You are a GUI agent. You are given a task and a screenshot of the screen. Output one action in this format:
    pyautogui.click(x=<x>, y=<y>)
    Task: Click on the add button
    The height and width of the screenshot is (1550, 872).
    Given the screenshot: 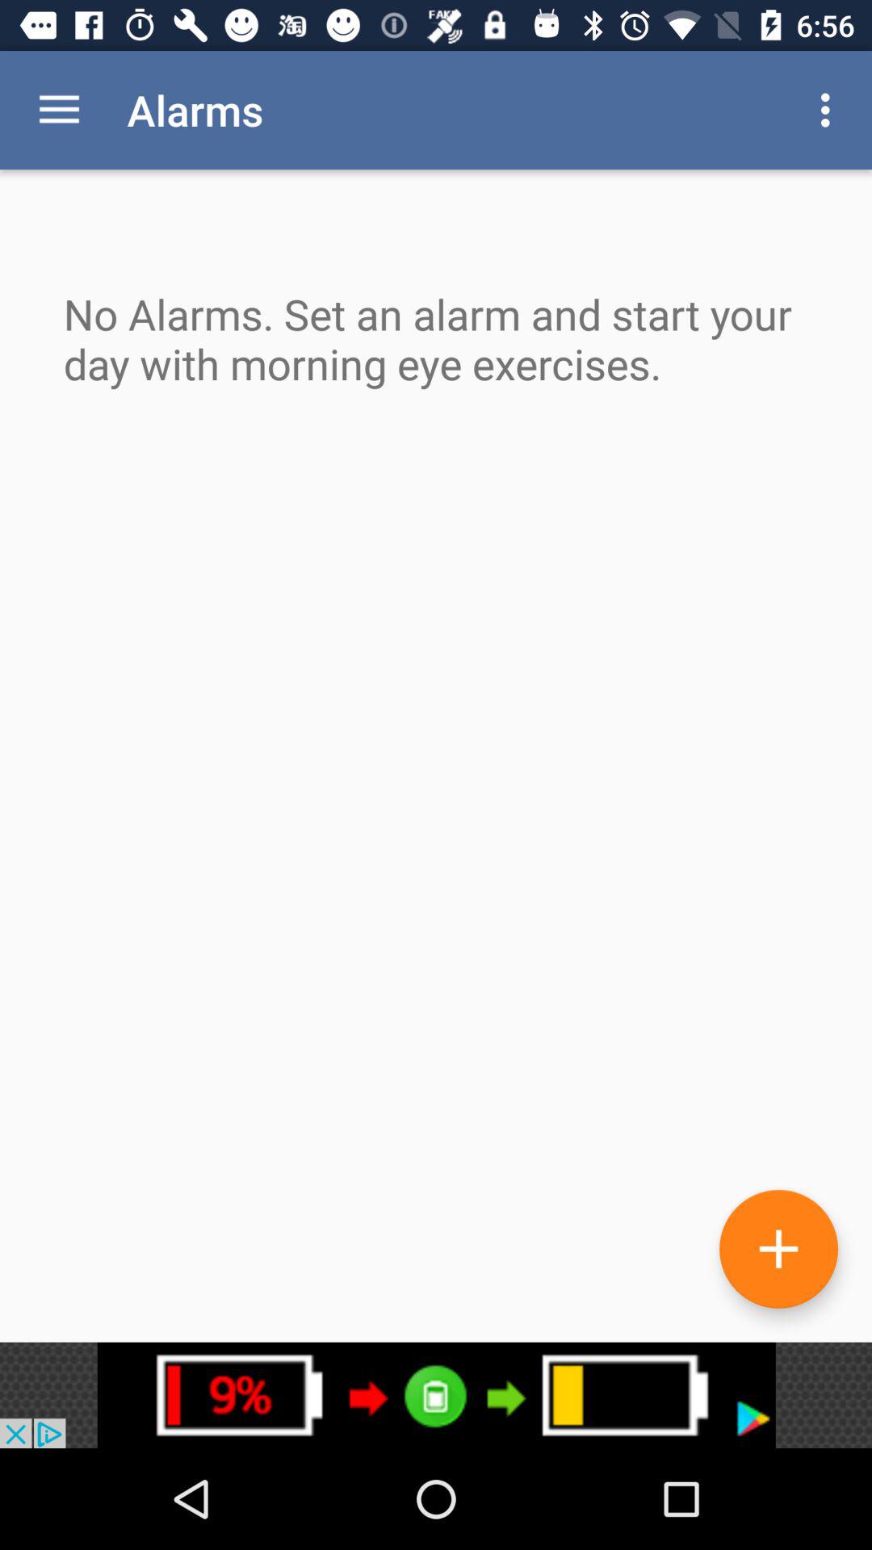 What is the action you would take?
    pyautogui.click(x=778, y=1248)
    